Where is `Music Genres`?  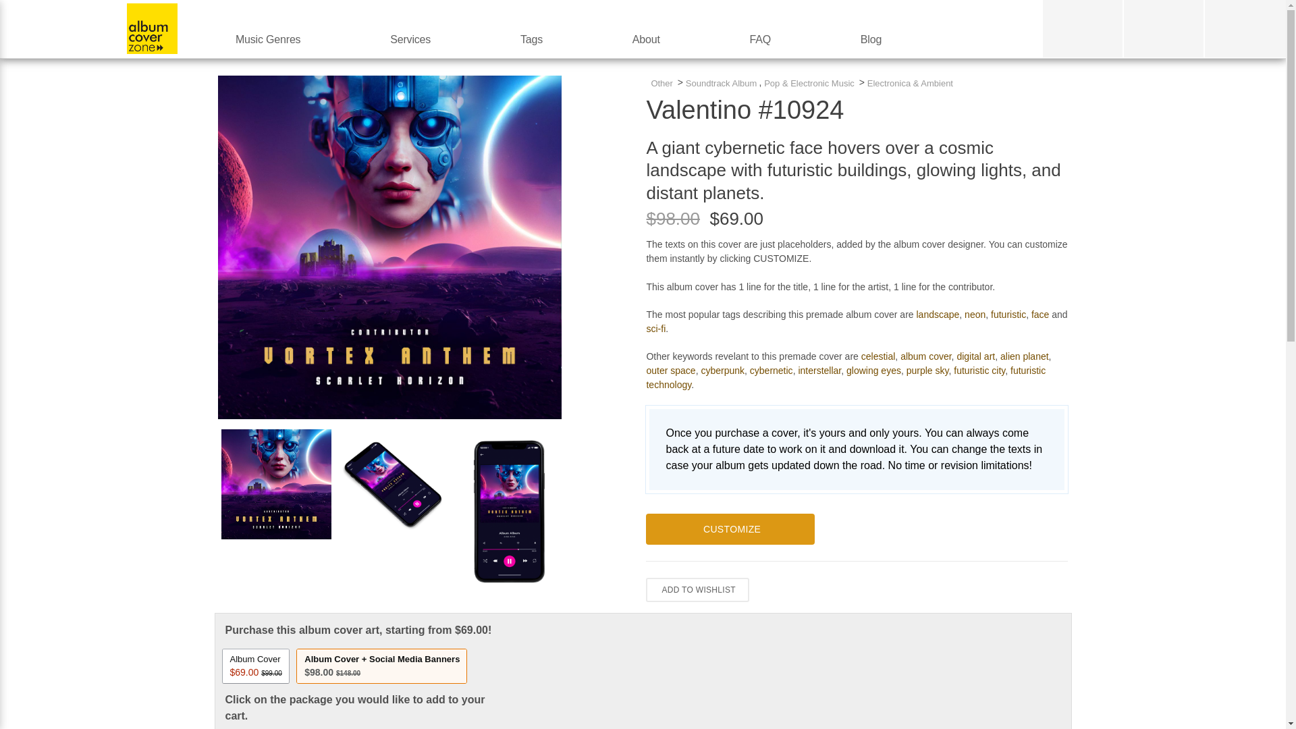
Music Genres is located at coordinates (267, 39).